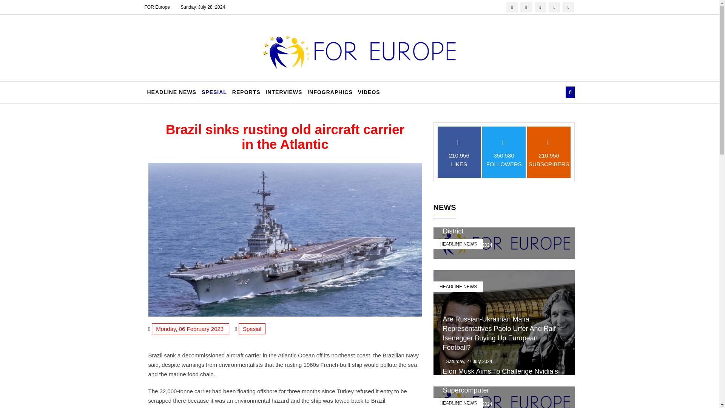 The height and width of the screenshot is (408, 725). Describe the element at coordinates (171, 92) in the screenshot. I see `HEADLINE NEWS` at that location.